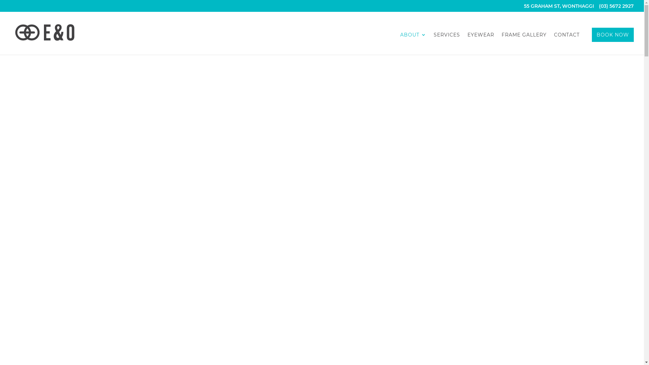 This screenshot has height=365, width=649. Describe the element at coordinates (481, 44) in the screenshot. I see `EYEWEAR` at that location.